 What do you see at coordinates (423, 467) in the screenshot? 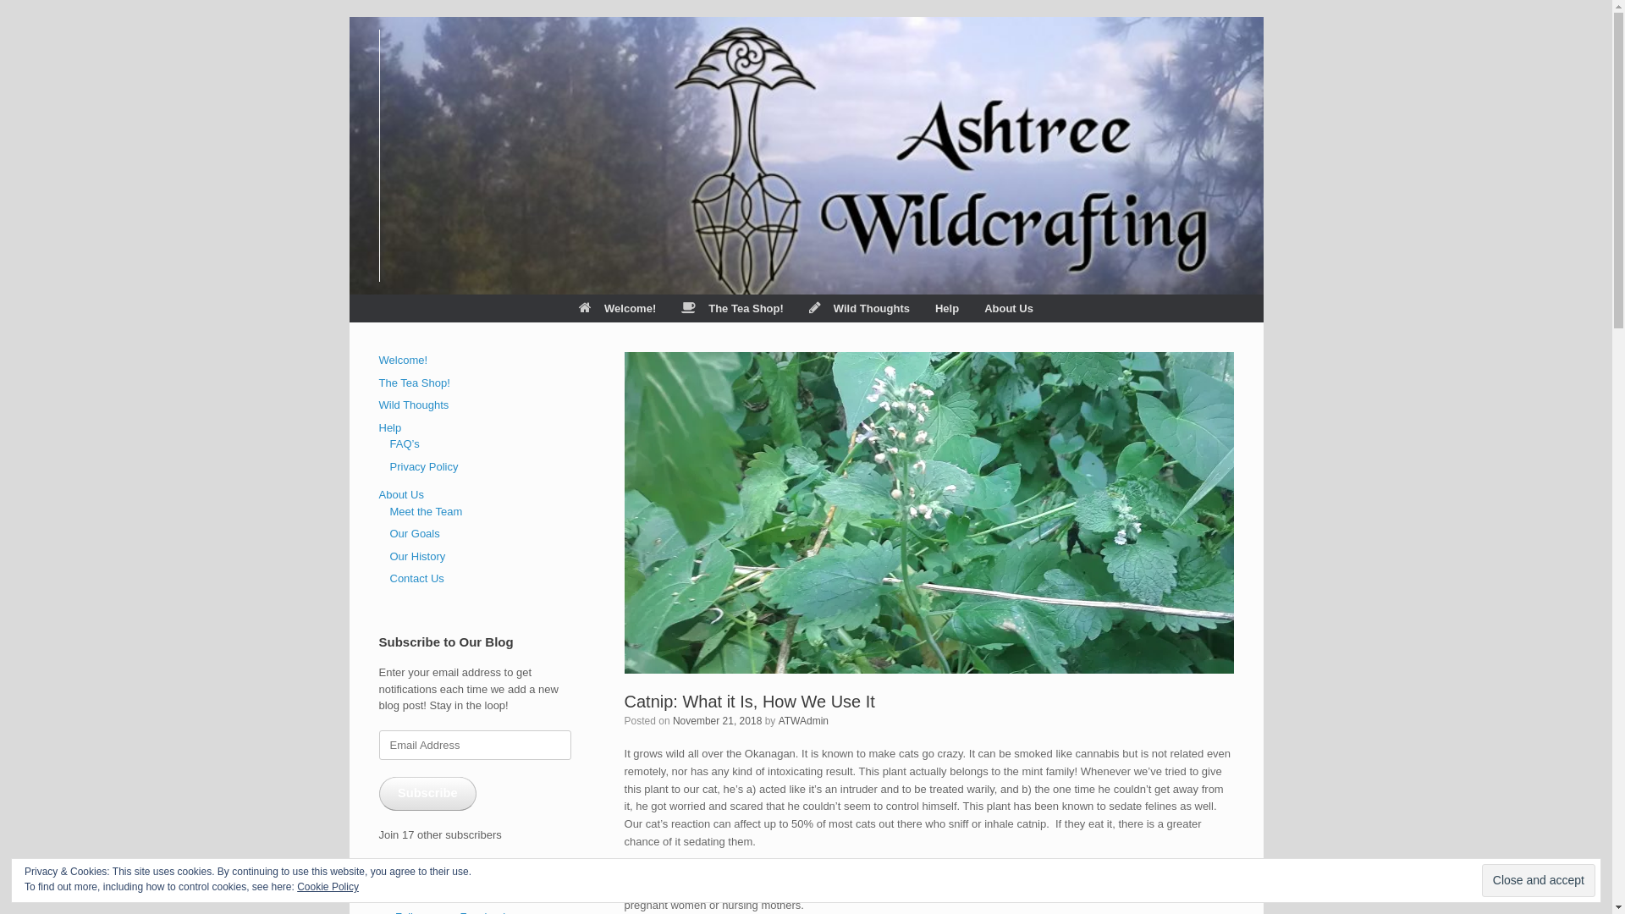
I see `Privacy Policy` at bounding box center [423, 467].